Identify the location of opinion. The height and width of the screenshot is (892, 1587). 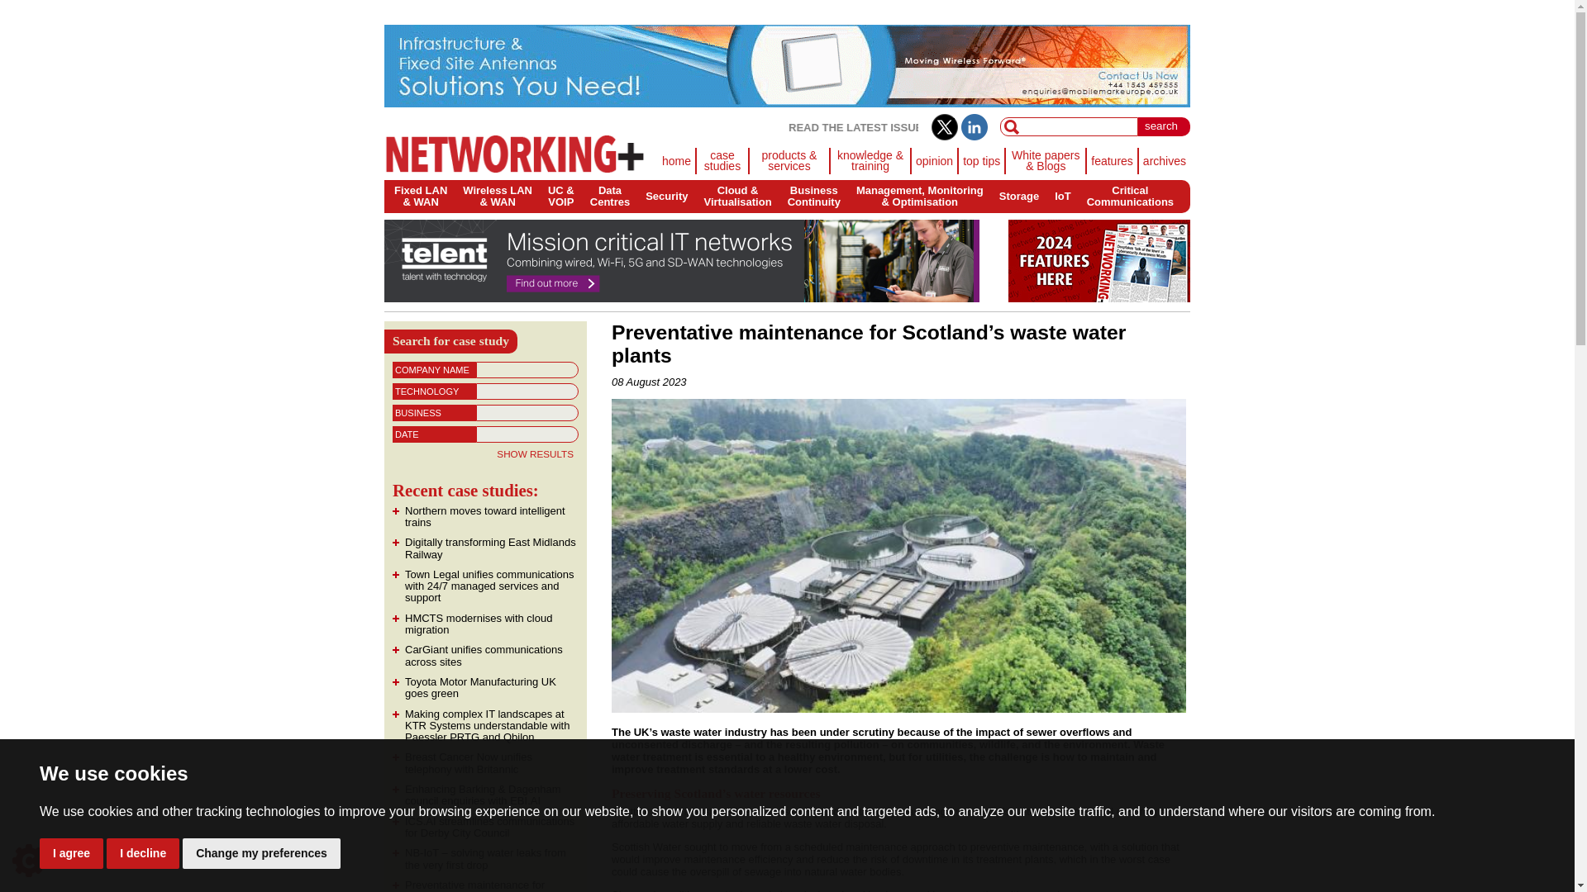
(666, 197).